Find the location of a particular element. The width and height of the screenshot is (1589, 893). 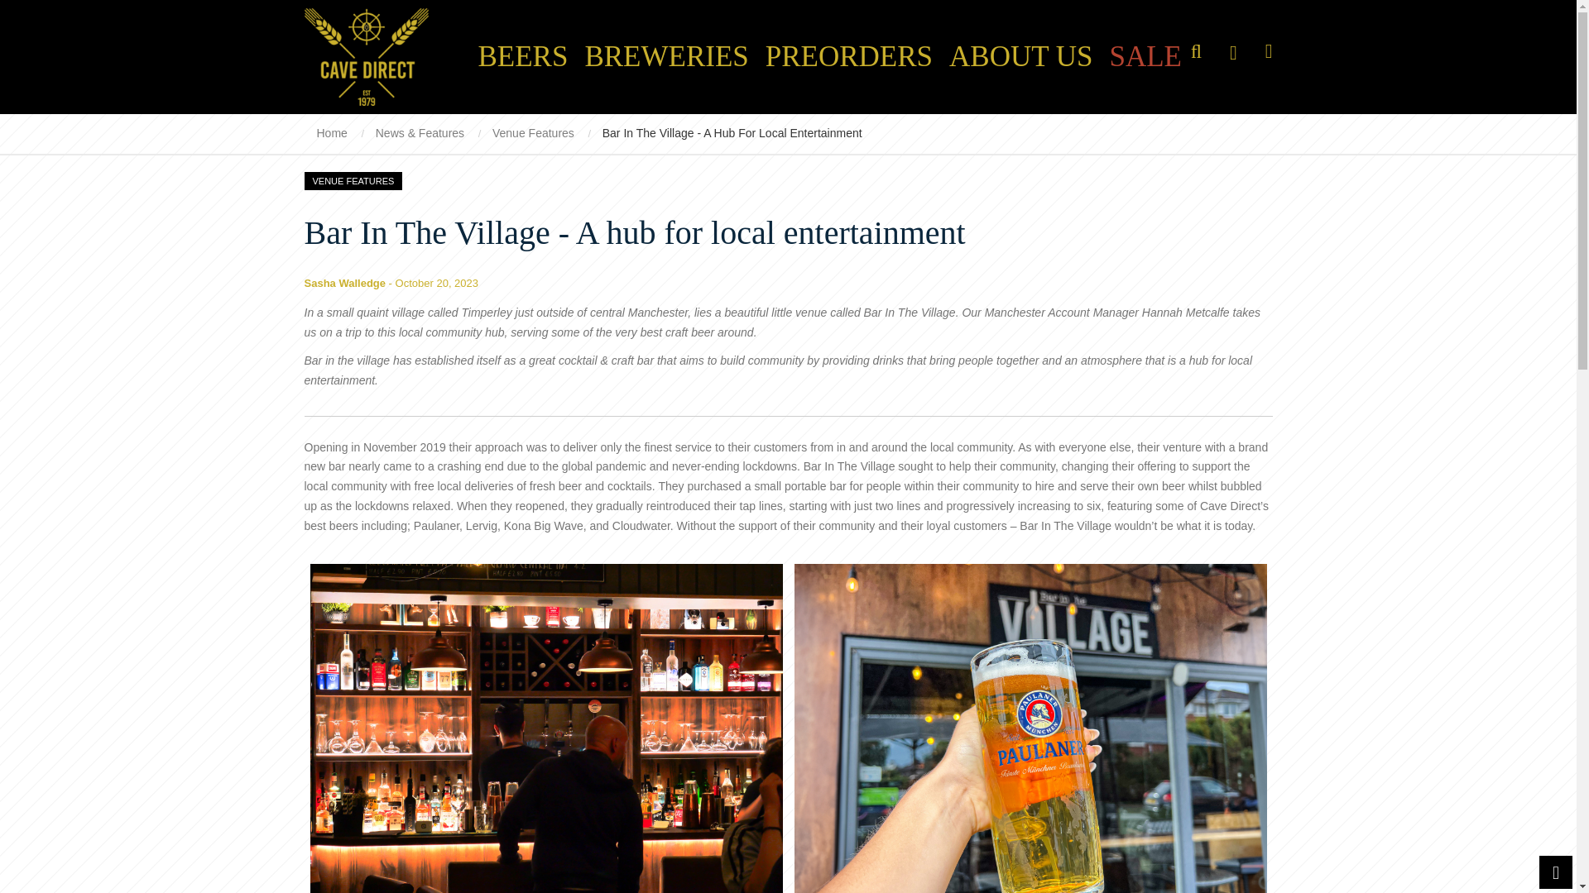

Cave Direct is located at coordinates (367, 56).